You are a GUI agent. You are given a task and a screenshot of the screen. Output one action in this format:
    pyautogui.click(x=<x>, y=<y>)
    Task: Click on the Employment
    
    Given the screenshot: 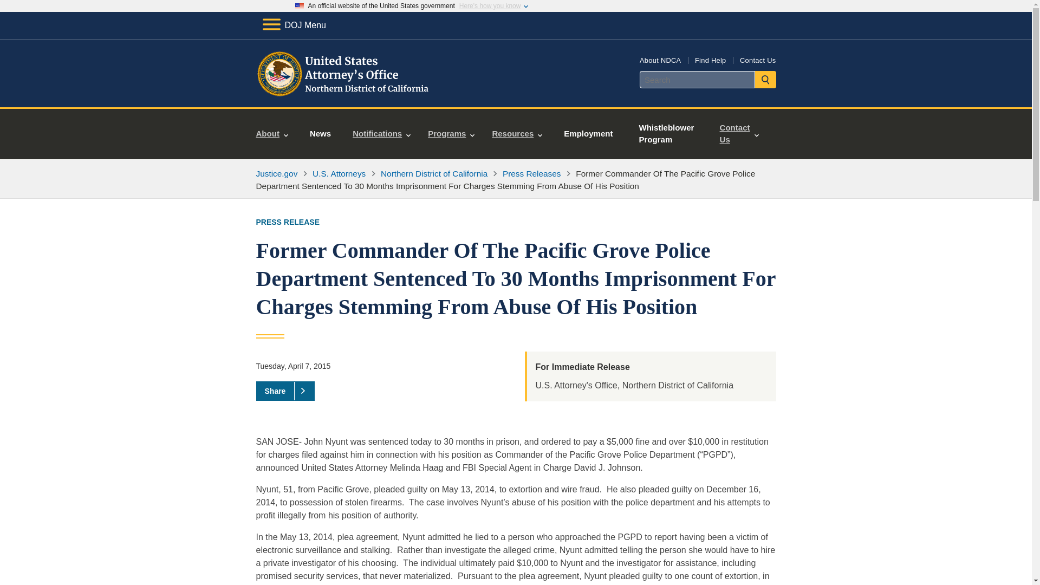 What is the action you would take?
    pyautogui.click(x=588, y=133)
    